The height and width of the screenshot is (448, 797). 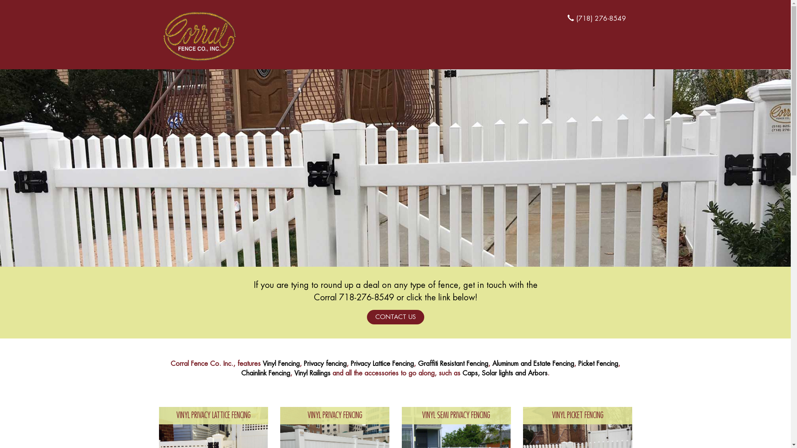 I want to click on Vinyl Fencing, so click(x=281, y=364).